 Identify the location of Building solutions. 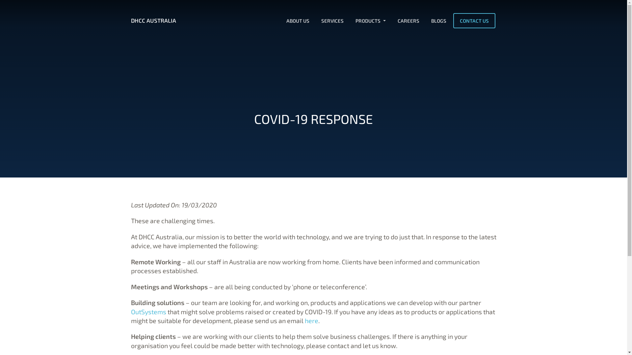
(158, 302).